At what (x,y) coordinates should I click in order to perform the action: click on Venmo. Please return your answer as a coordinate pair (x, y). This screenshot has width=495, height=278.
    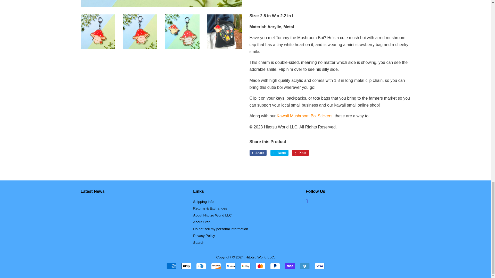
    Looking at the image, I should click on (305, 266).